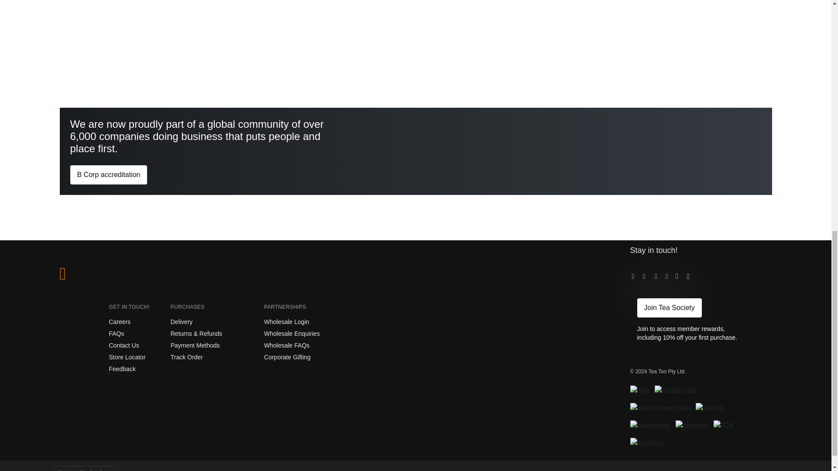 Image resolution: width=838 pixels, height=471 pixels. I want to click on Go to Delivery, so click(182, 322).